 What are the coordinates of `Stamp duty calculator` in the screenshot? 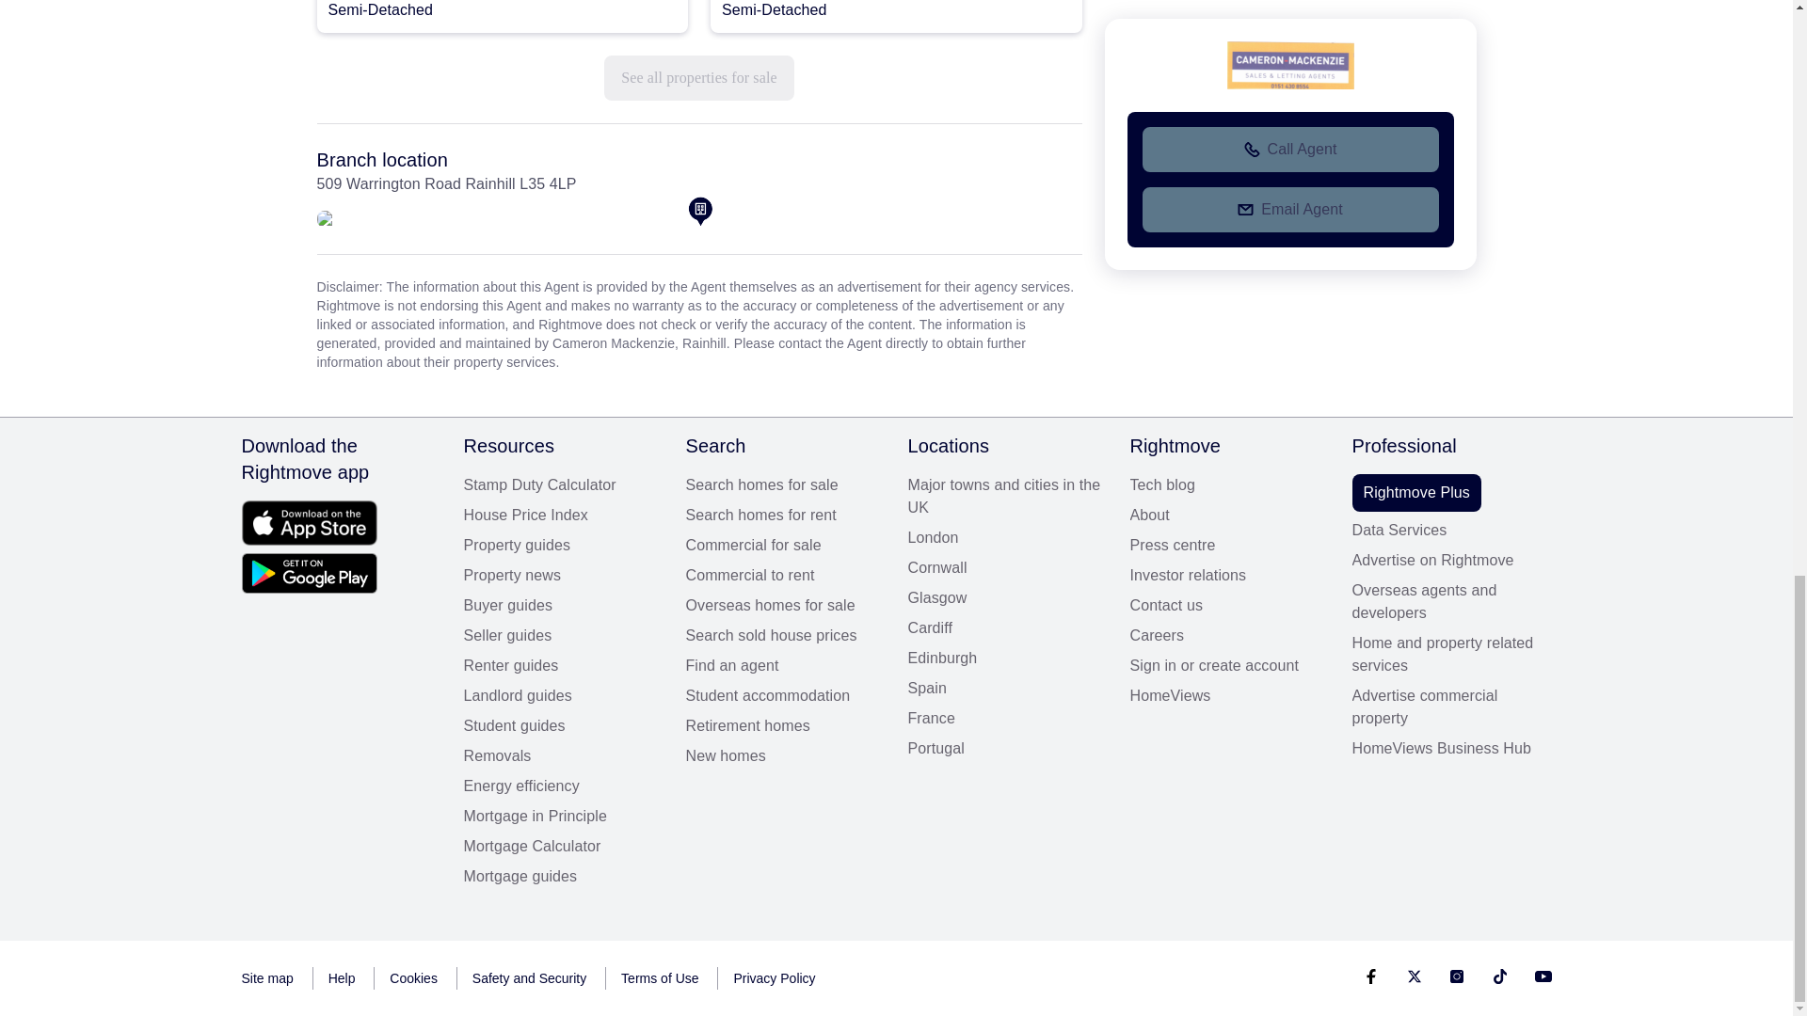 It's located at (563, 485).